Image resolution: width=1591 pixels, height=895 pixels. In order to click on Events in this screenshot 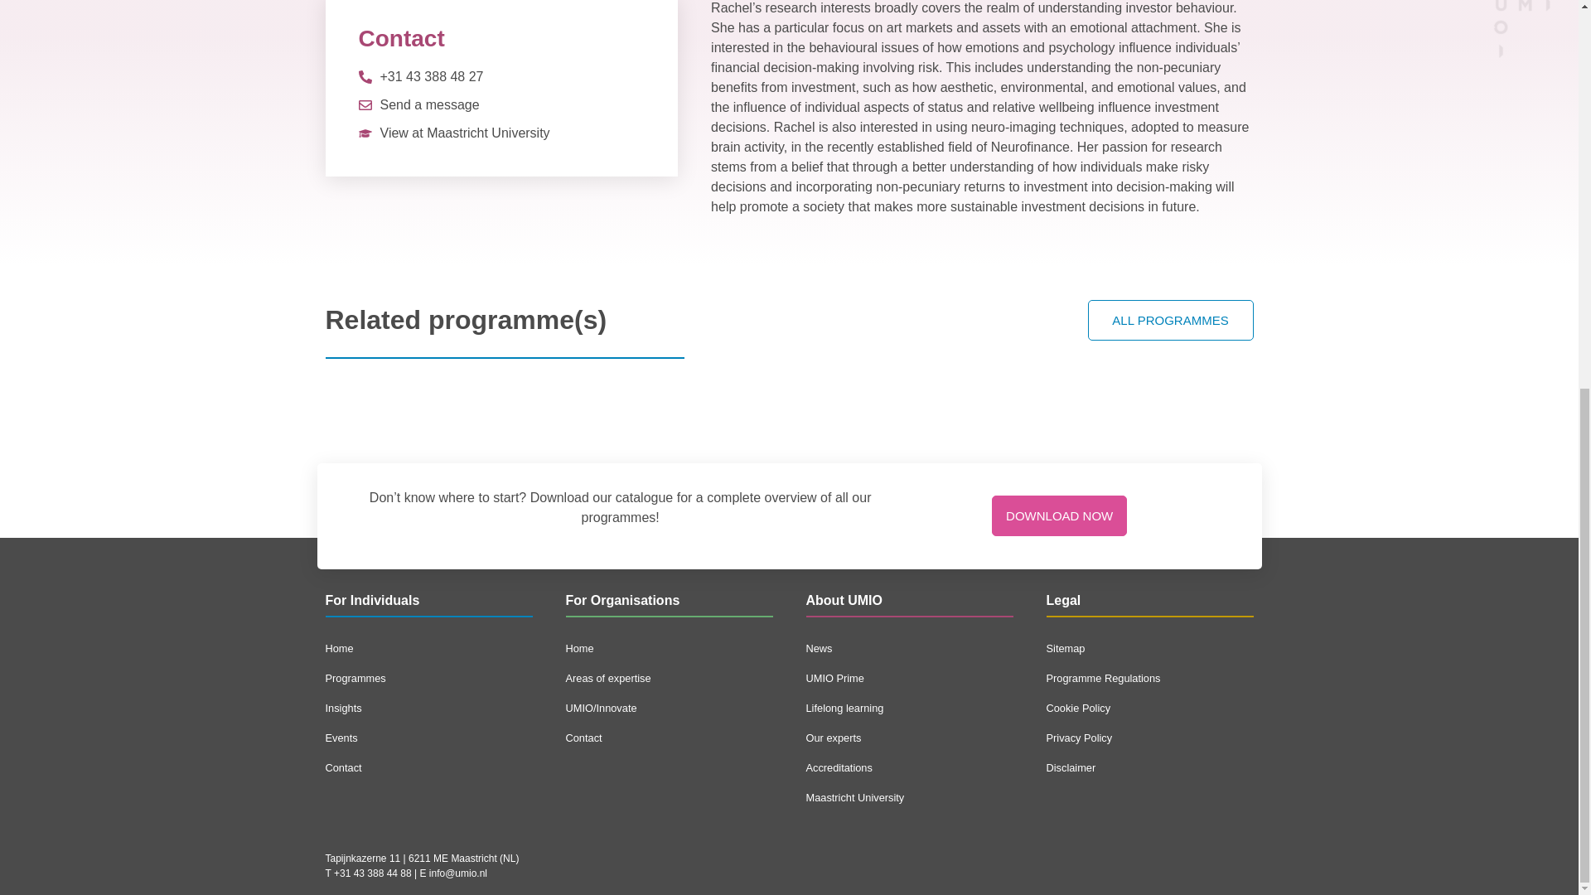, I will do `click(428, 738)`.